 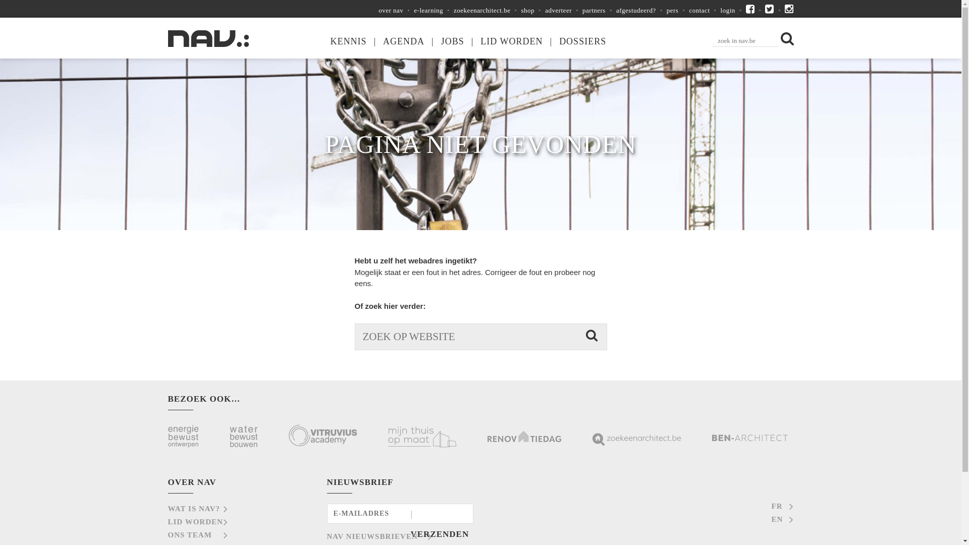 What do you see at coordinates (699, 10) in the screenshot?
I see `contact` at bounding box center [699, 10].